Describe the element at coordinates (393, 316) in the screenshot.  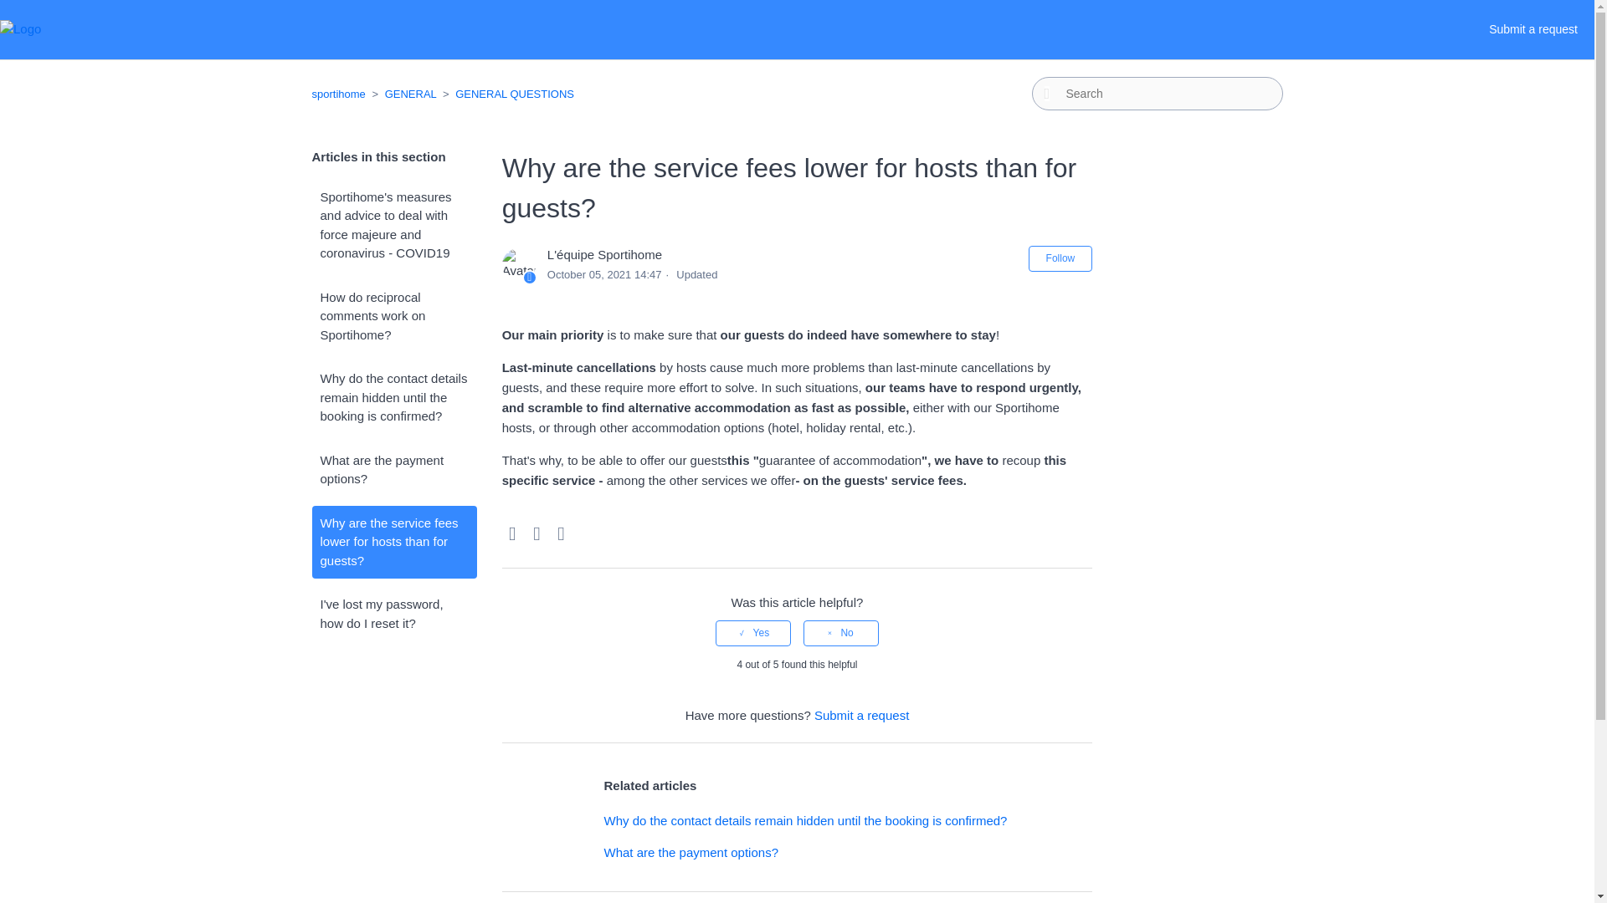
I see `How do reciprocal comments work on Sportihome?` at that location.